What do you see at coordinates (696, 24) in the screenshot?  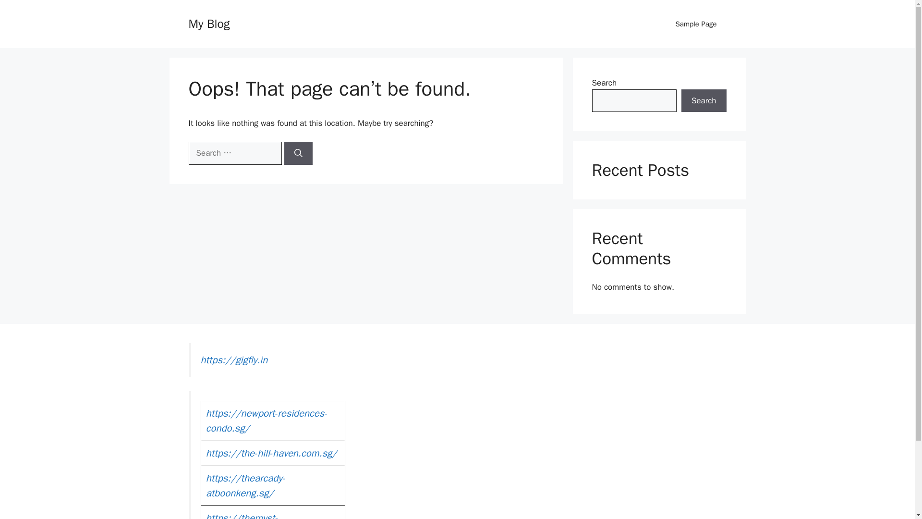 I see `Sample Page` at bounding box center [696, 24].